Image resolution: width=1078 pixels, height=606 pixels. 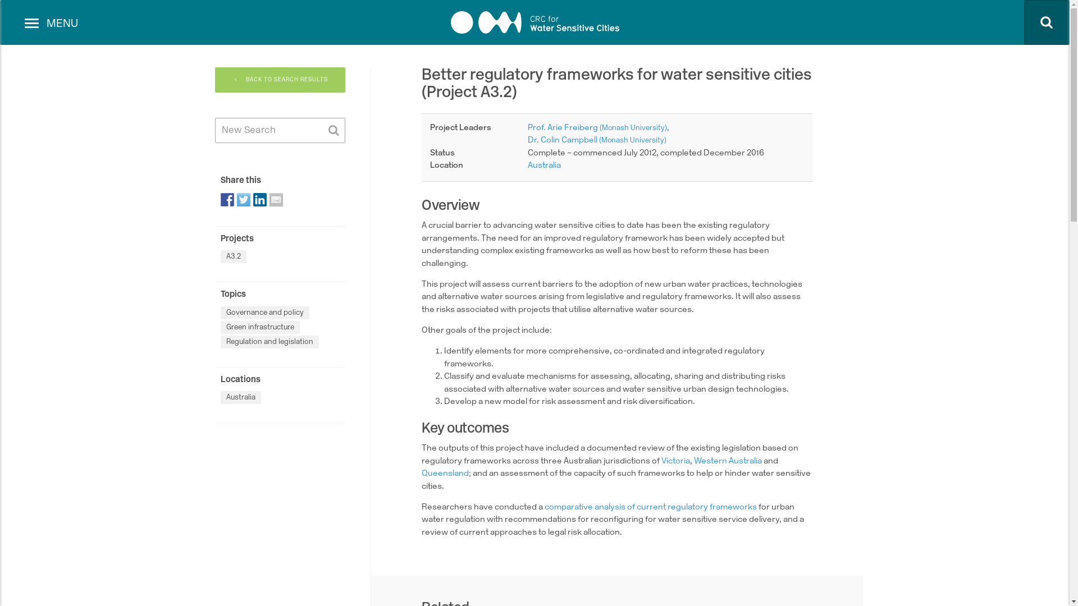 I want to click on A3.2, so click(x=233, y=257).